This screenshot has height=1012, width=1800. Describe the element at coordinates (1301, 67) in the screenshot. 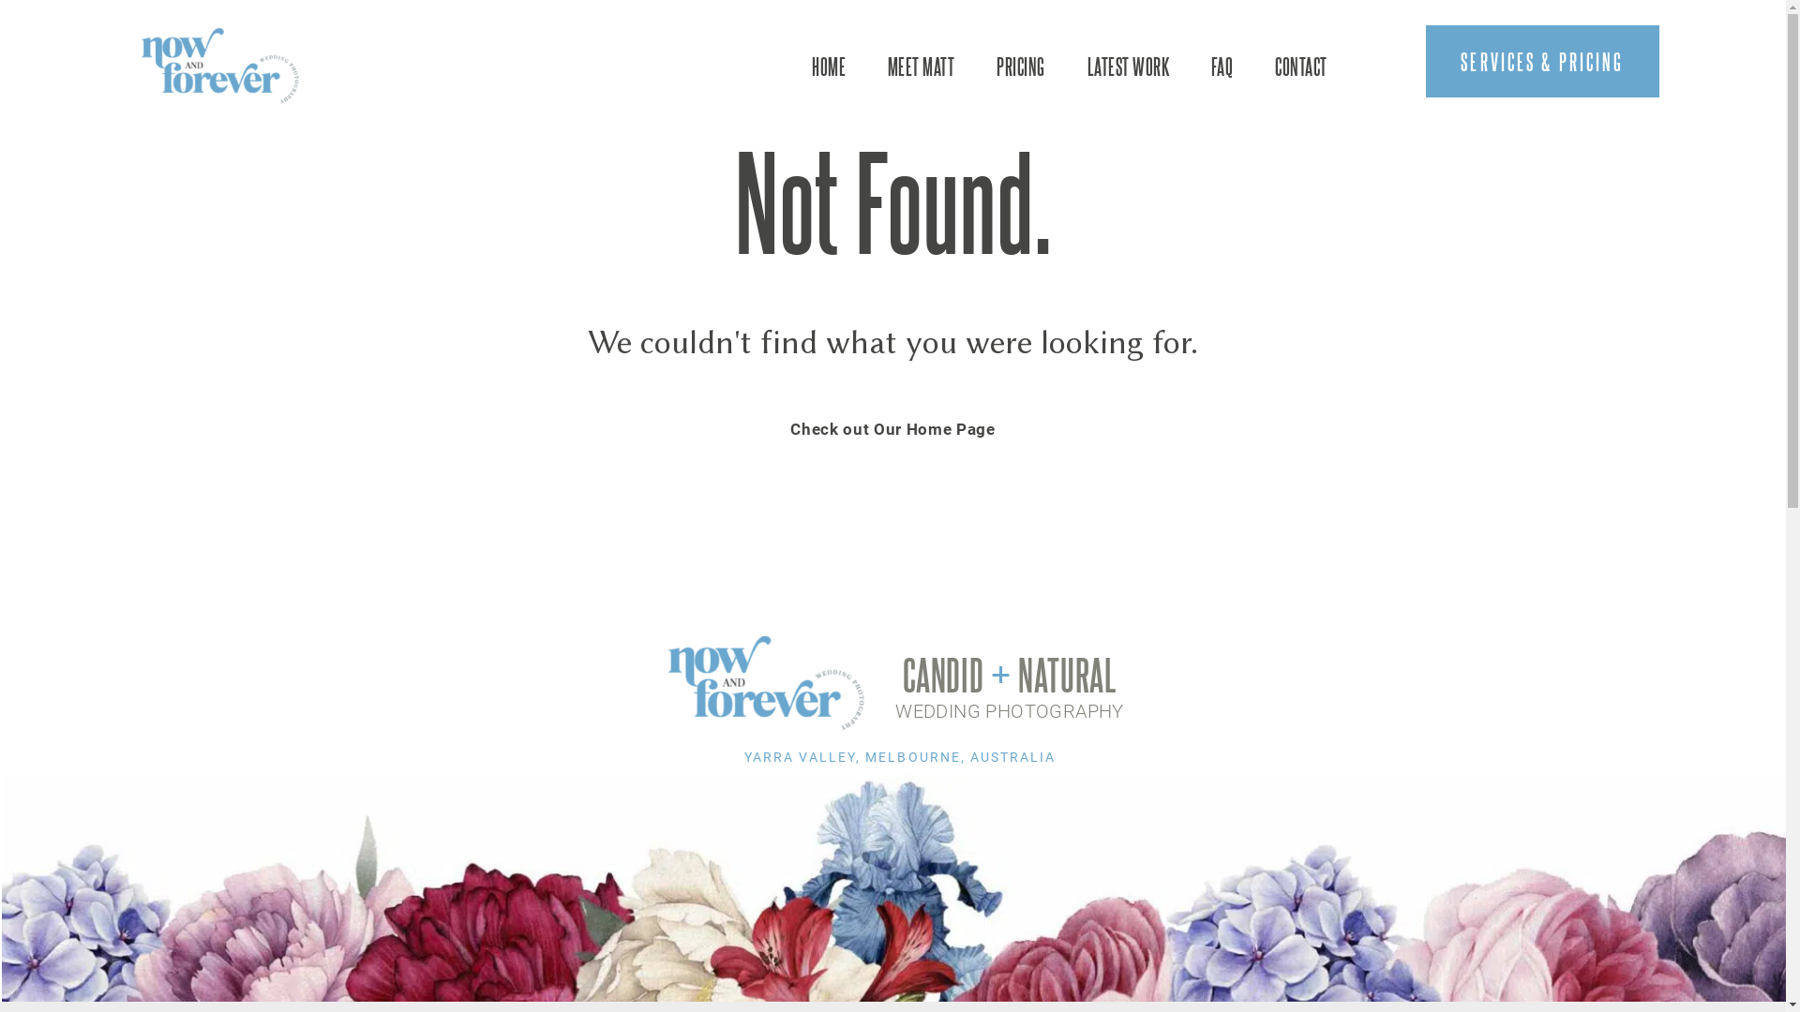

I see `CONTACT` at that location.